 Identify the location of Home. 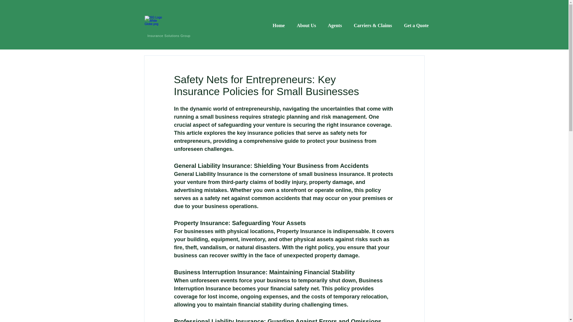
(279, 26).